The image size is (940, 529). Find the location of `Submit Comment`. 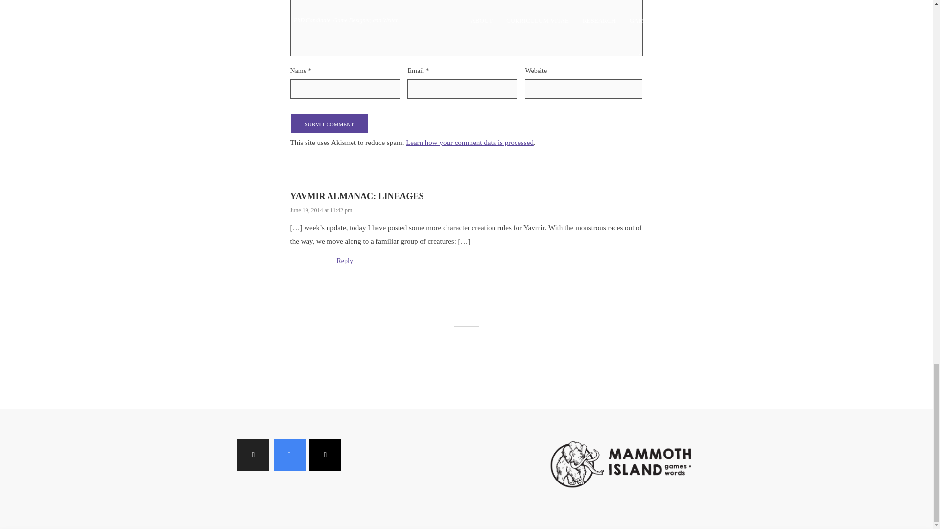

Submit Comment is located at coordinates (329, 123).